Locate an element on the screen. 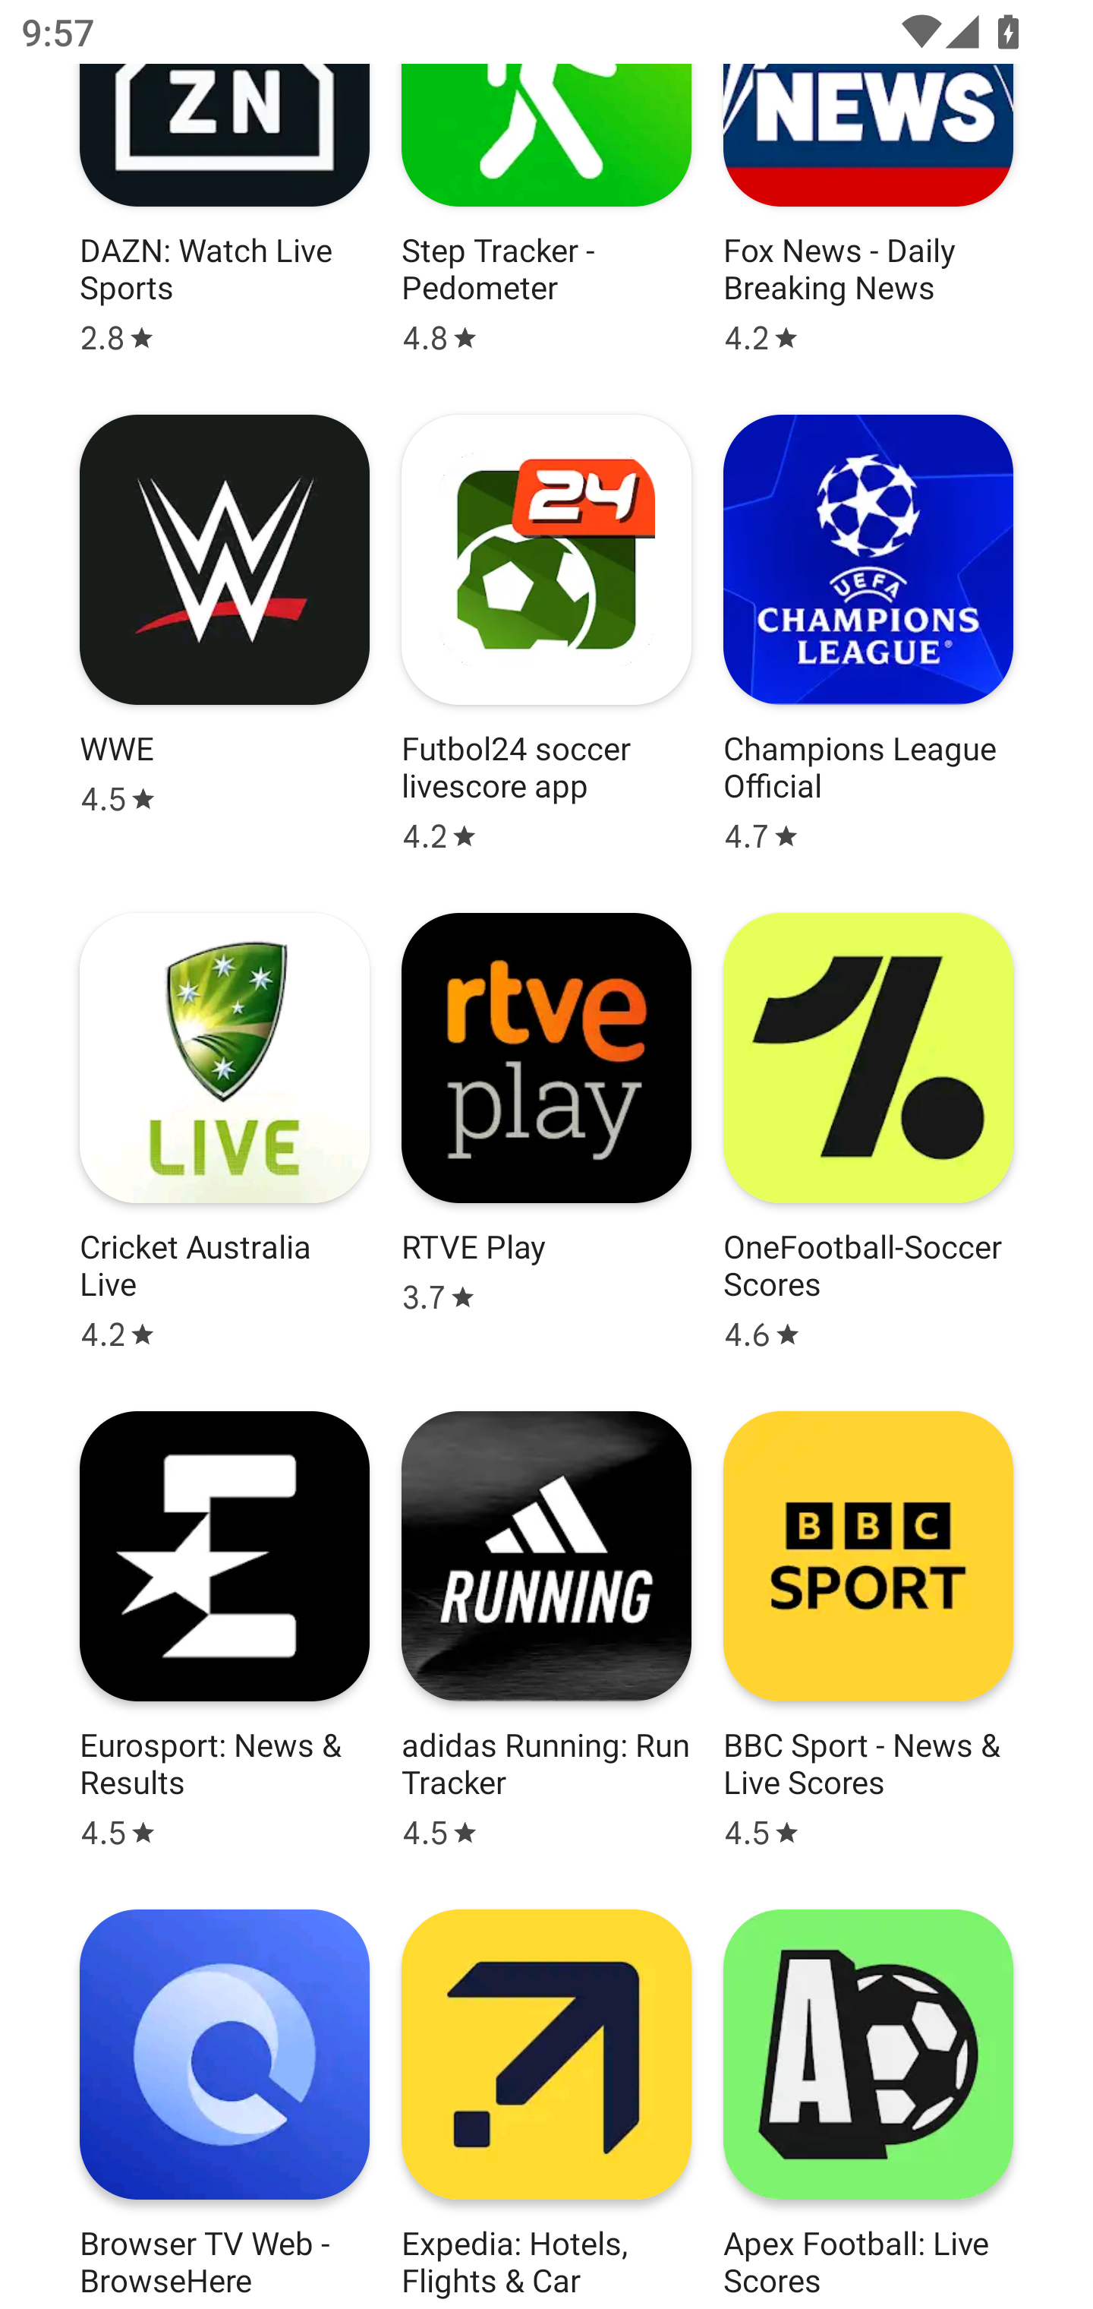 Image resolution: width=1093 pixels, height=2309 pixels. App: RTVE Play
Star rating: 3.7


 is located at coordinates (546, 1132).